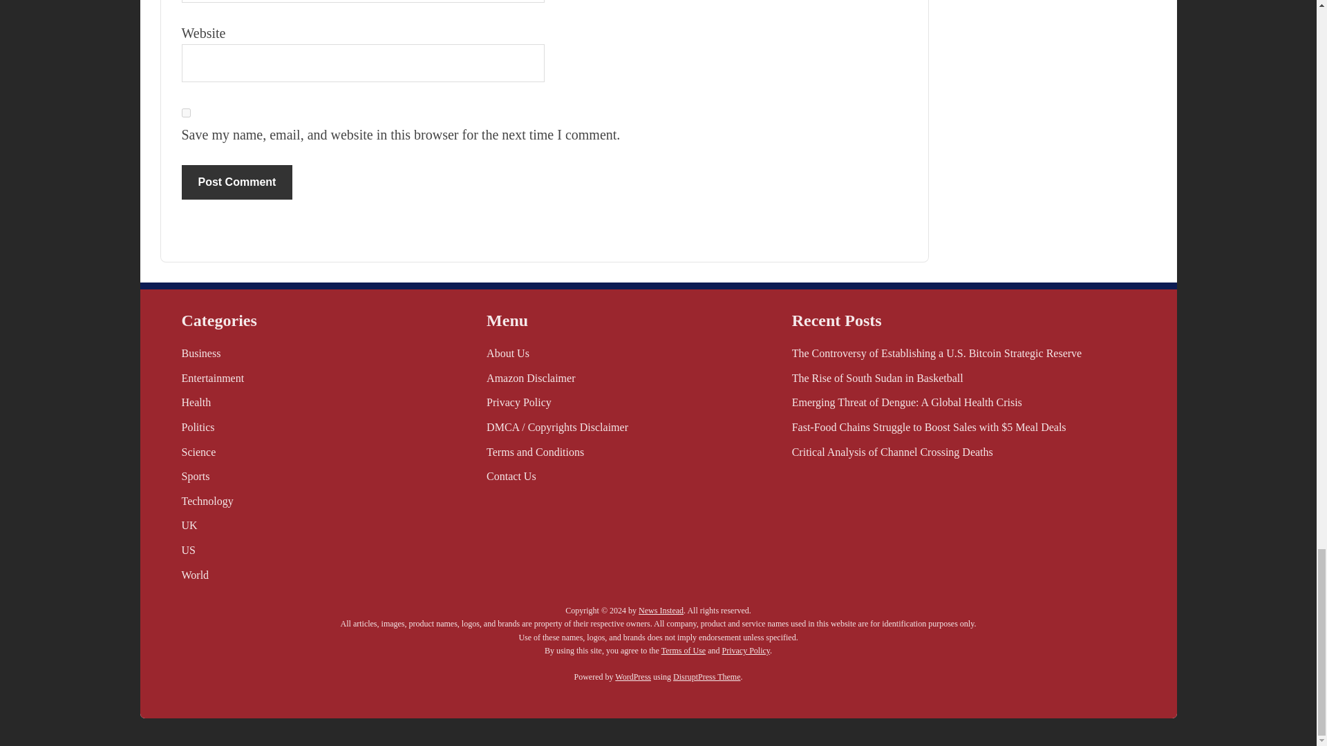 Image resolution: width=1327 pixels, height=746 pixels. Describe the element at coordinates (185, 112) in the screenshot. I see `yes` at that location.